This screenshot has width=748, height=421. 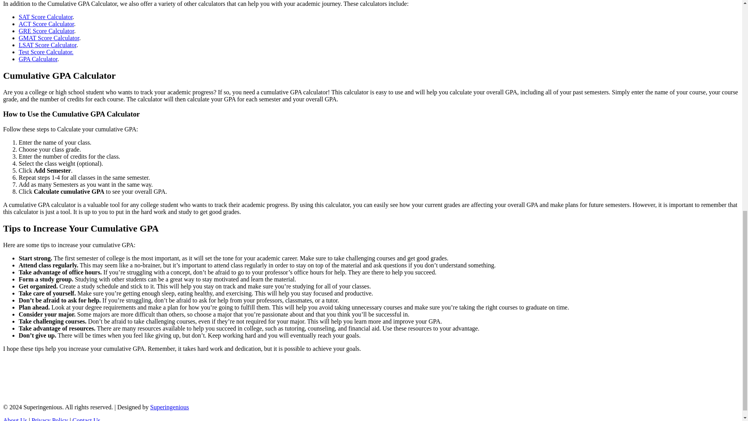 What do you see at coordinates (169, 407) in the screenshot?
I see `Superingenious` at bounding box center [169, 407].